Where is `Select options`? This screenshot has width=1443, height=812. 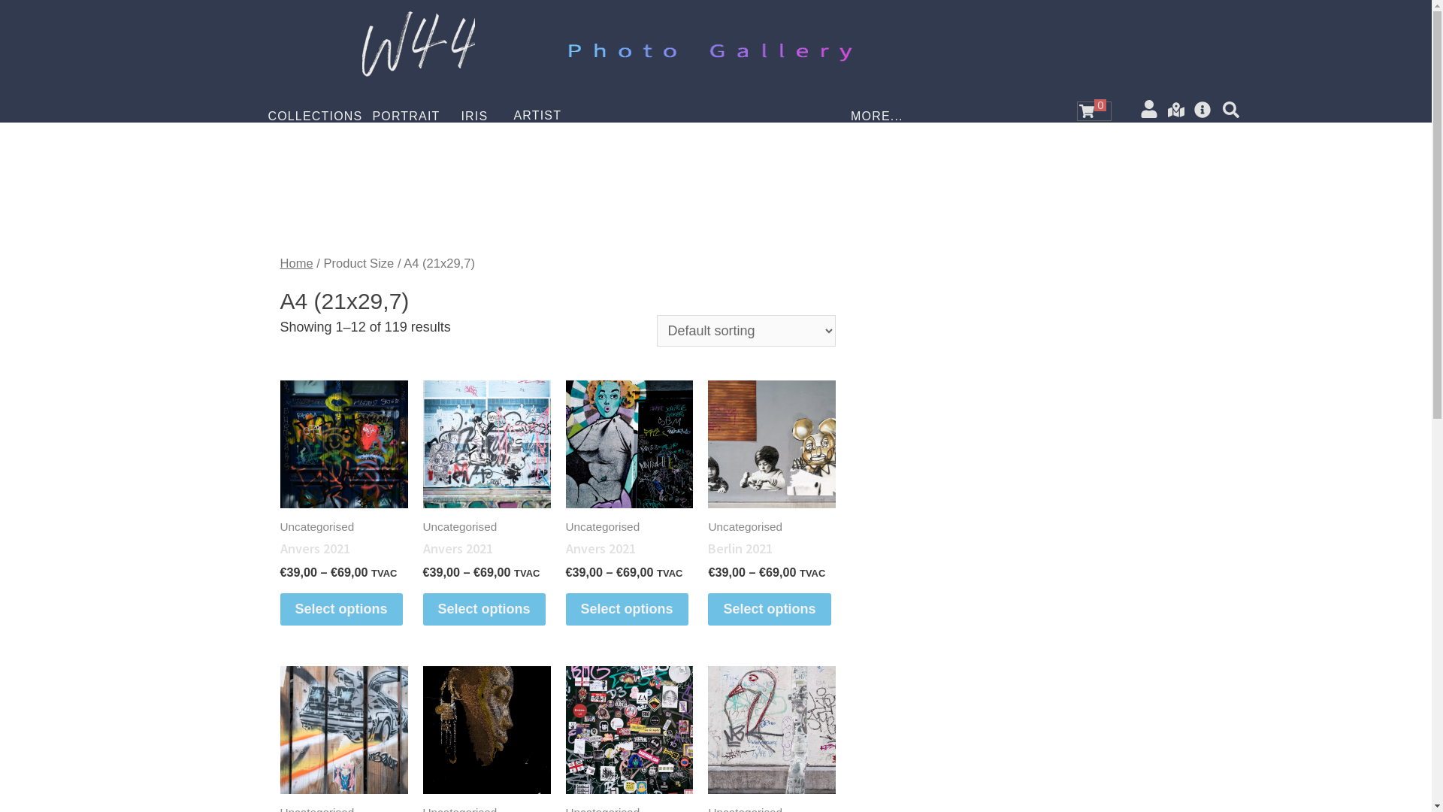
Select options is located at coordinates (341, 609).